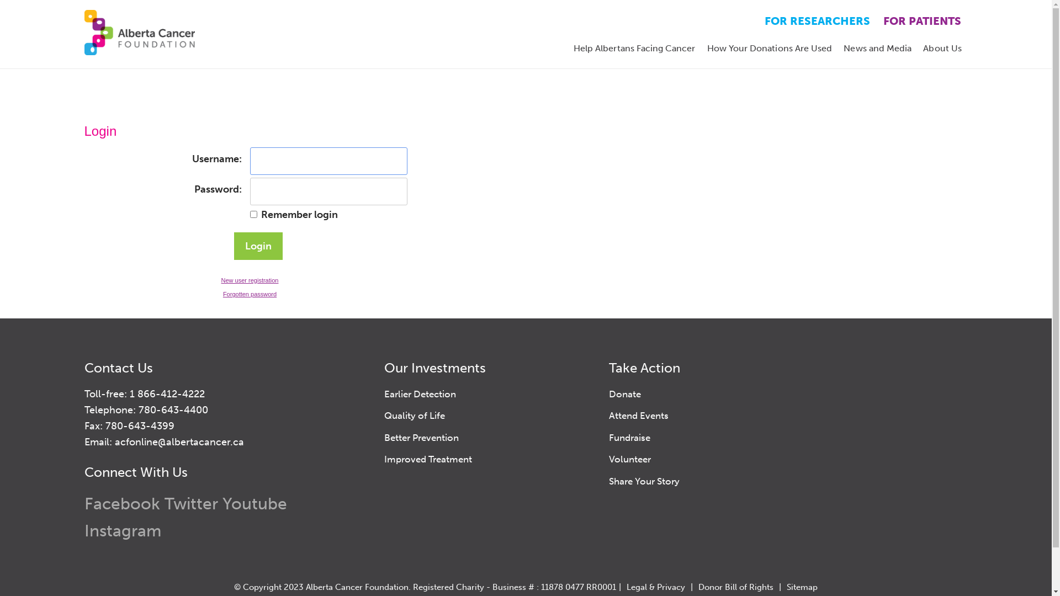  What do you see at coordinates (878, 49) in the screenshot?
I see `News and Media` at bounding box center [878, 49].